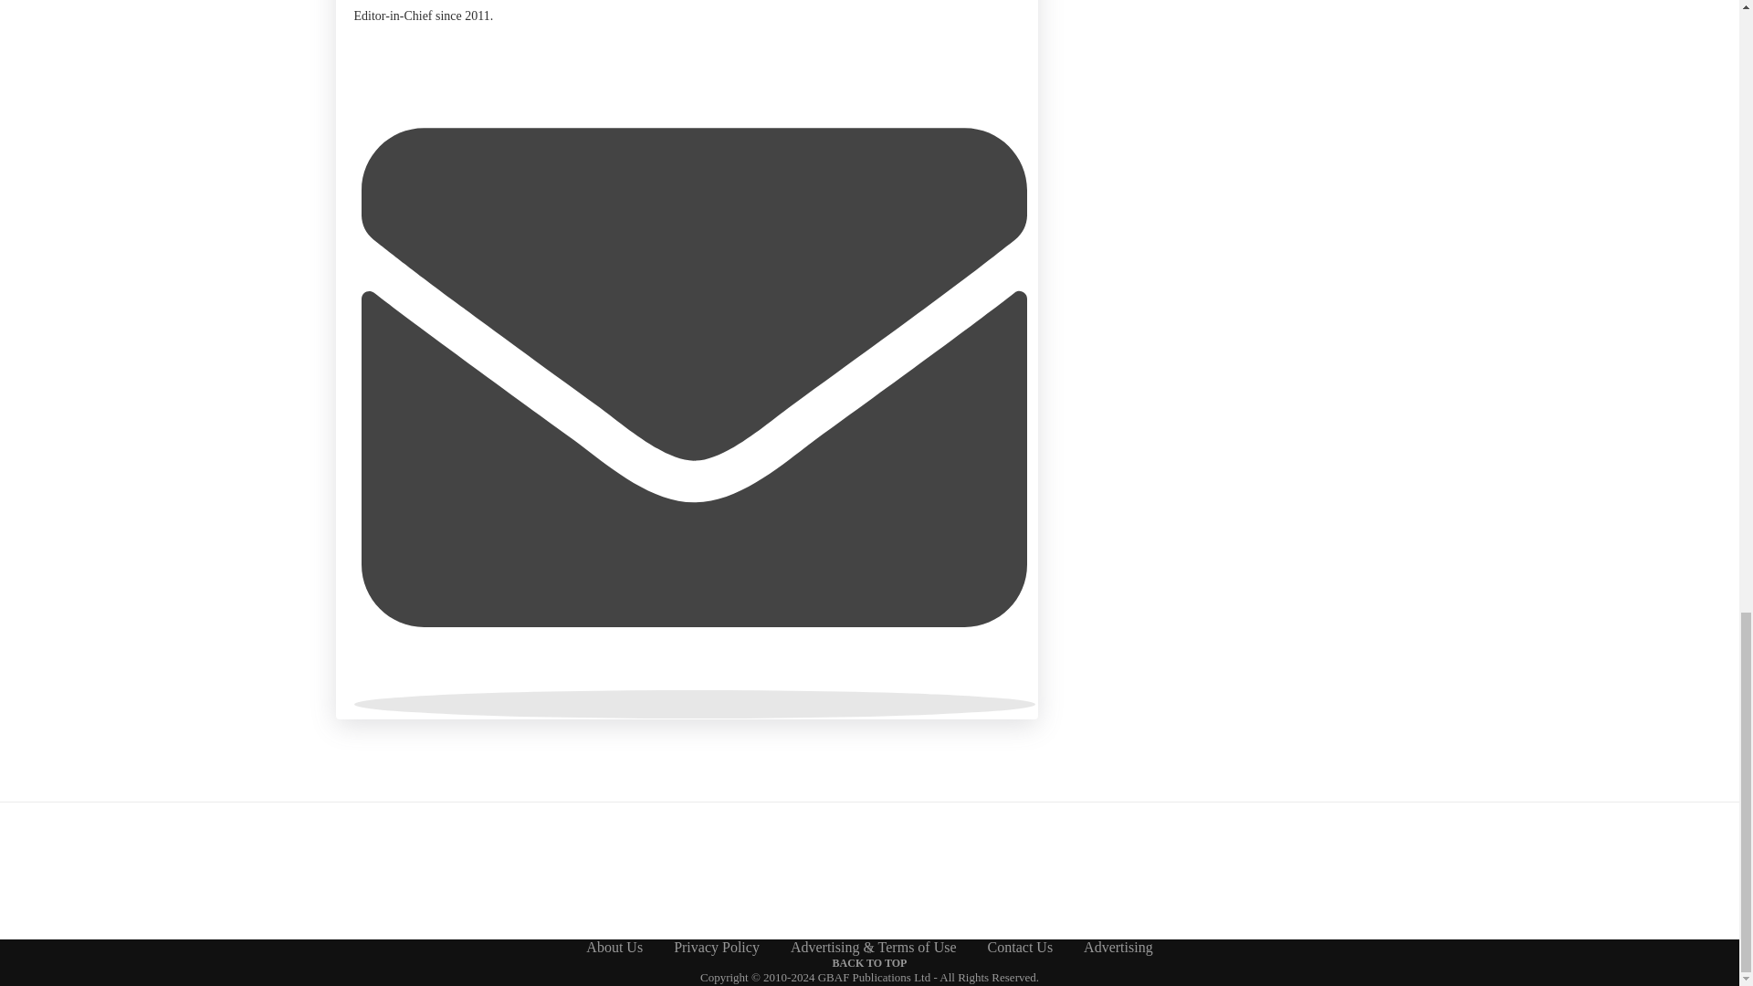 This screenshot has width=1753, height=986. Describe the element at coordinates (1021, 948) in the screenshot. I see `Contact Us` at that location.